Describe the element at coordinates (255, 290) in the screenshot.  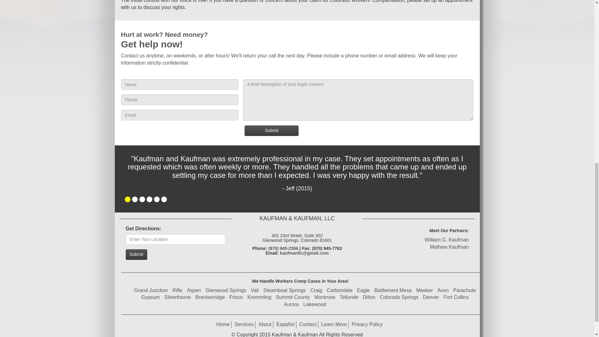
I see `Vail` at that location.